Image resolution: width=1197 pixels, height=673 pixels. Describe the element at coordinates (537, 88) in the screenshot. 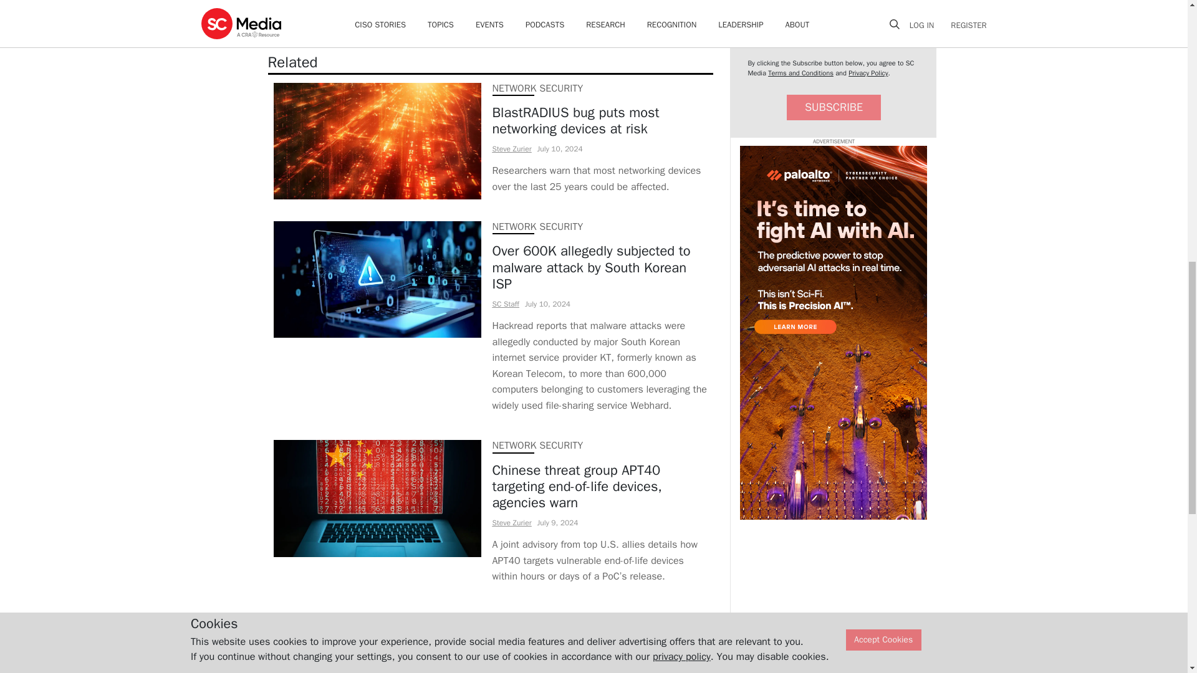

I see `NETWORK SECURITY` at that location.